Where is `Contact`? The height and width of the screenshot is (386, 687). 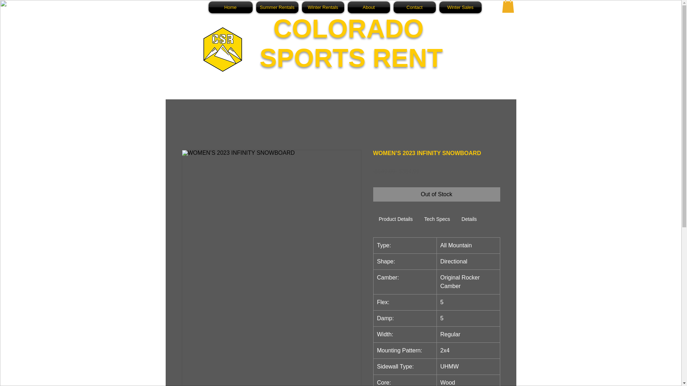 Contact is located at coordinates (414, 7).